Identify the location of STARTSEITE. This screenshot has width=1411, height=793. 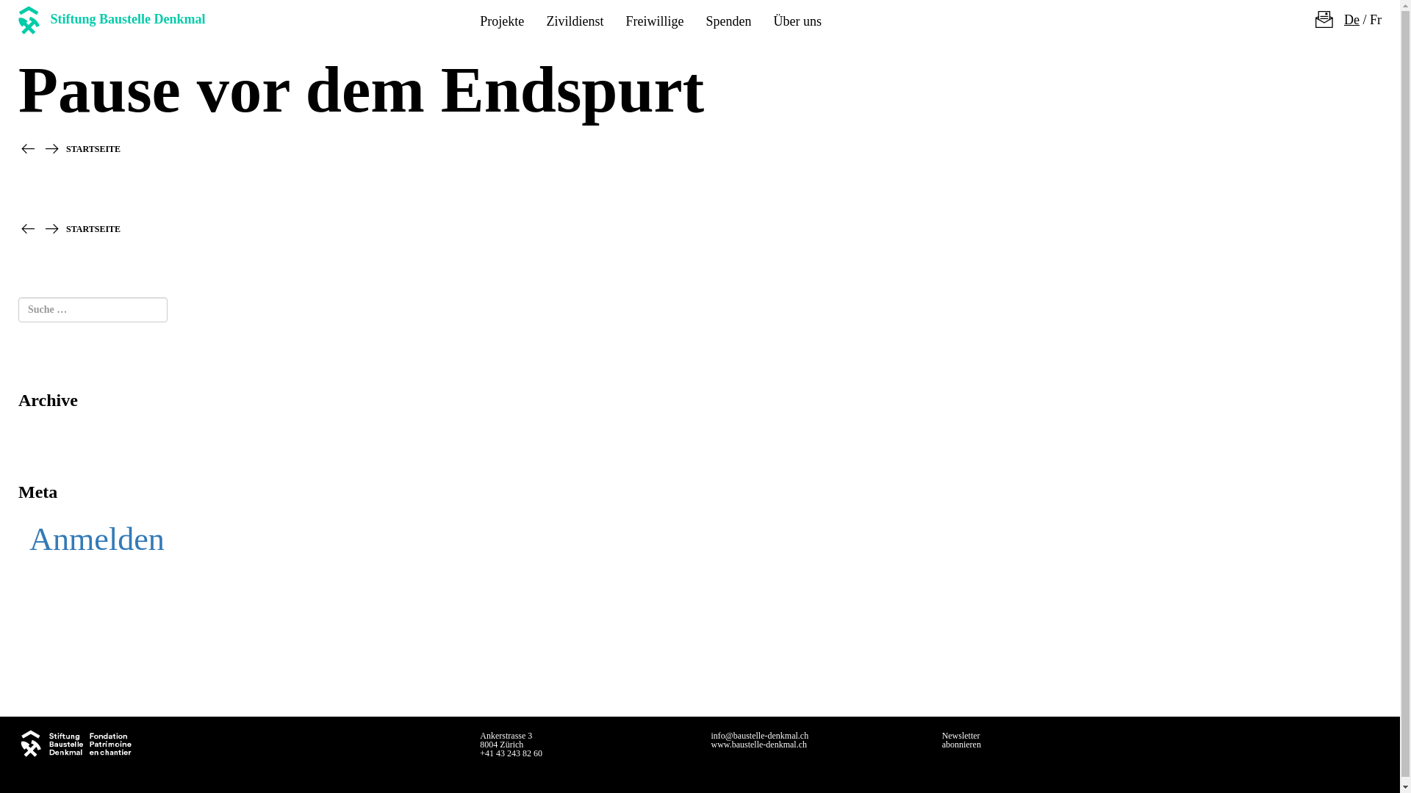
(93, 149).